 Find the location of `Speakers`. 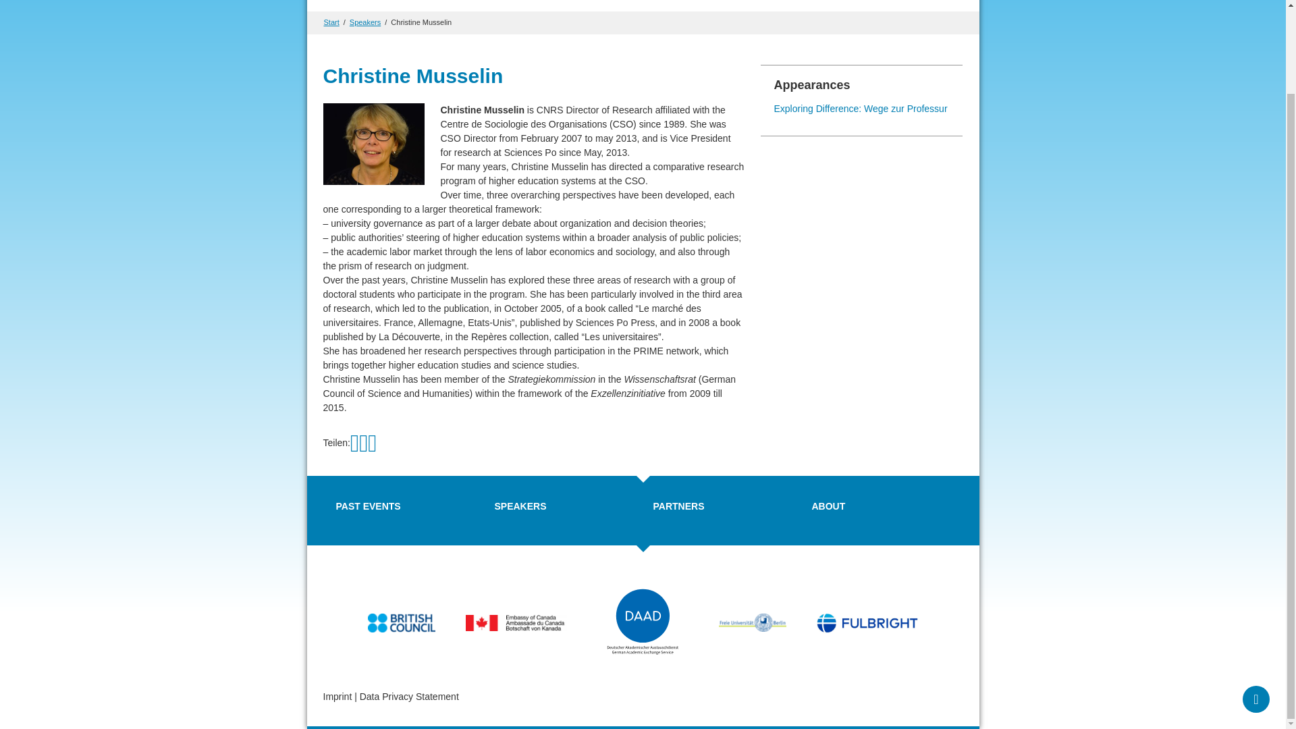

Speakers is located at coordinates (365, 22).